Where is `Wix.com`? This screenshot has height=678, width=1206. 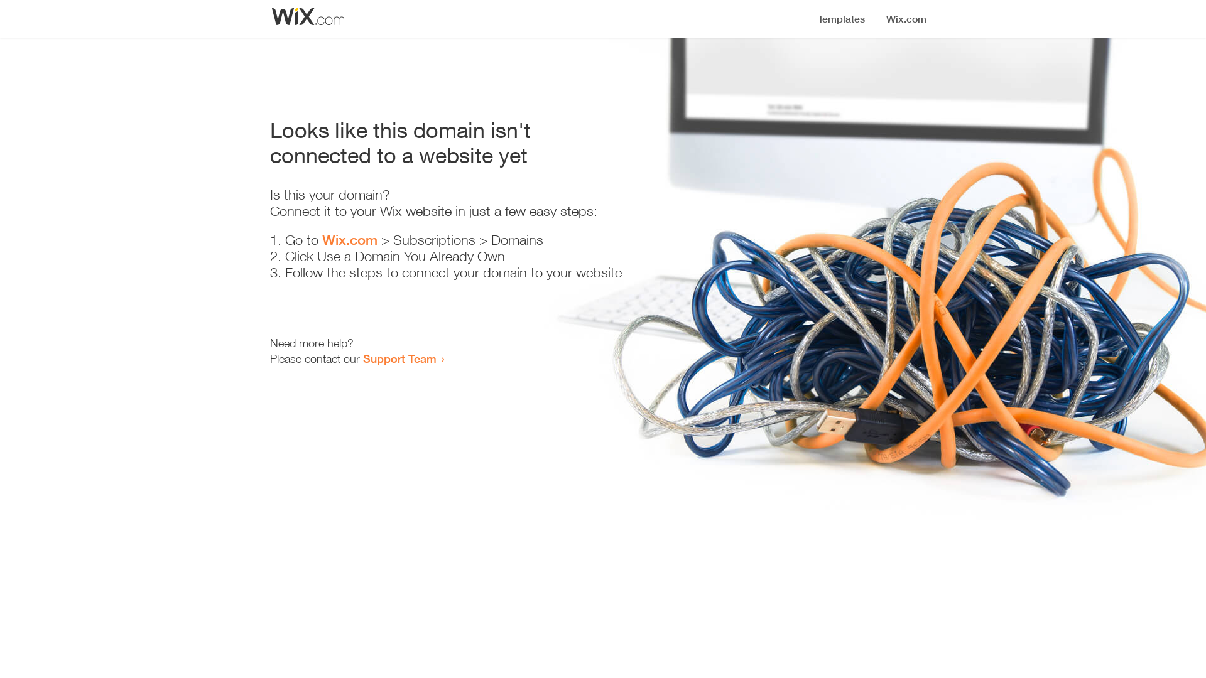
Wix.com is located at coordinates (350, 240).